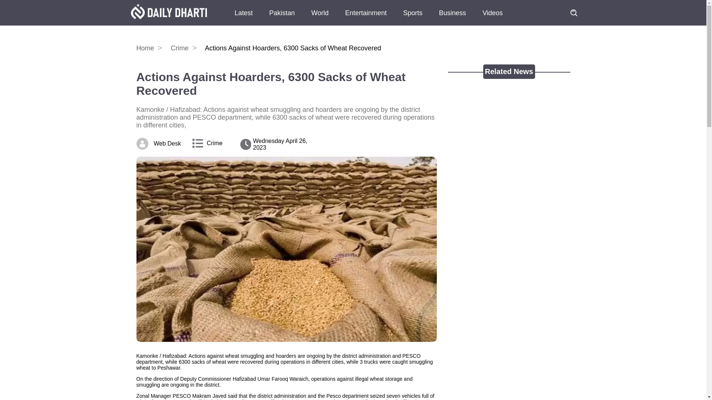 Image resolution: width=712 pixels, height=400 pixels. I want to click on Business, so click(452, 17).